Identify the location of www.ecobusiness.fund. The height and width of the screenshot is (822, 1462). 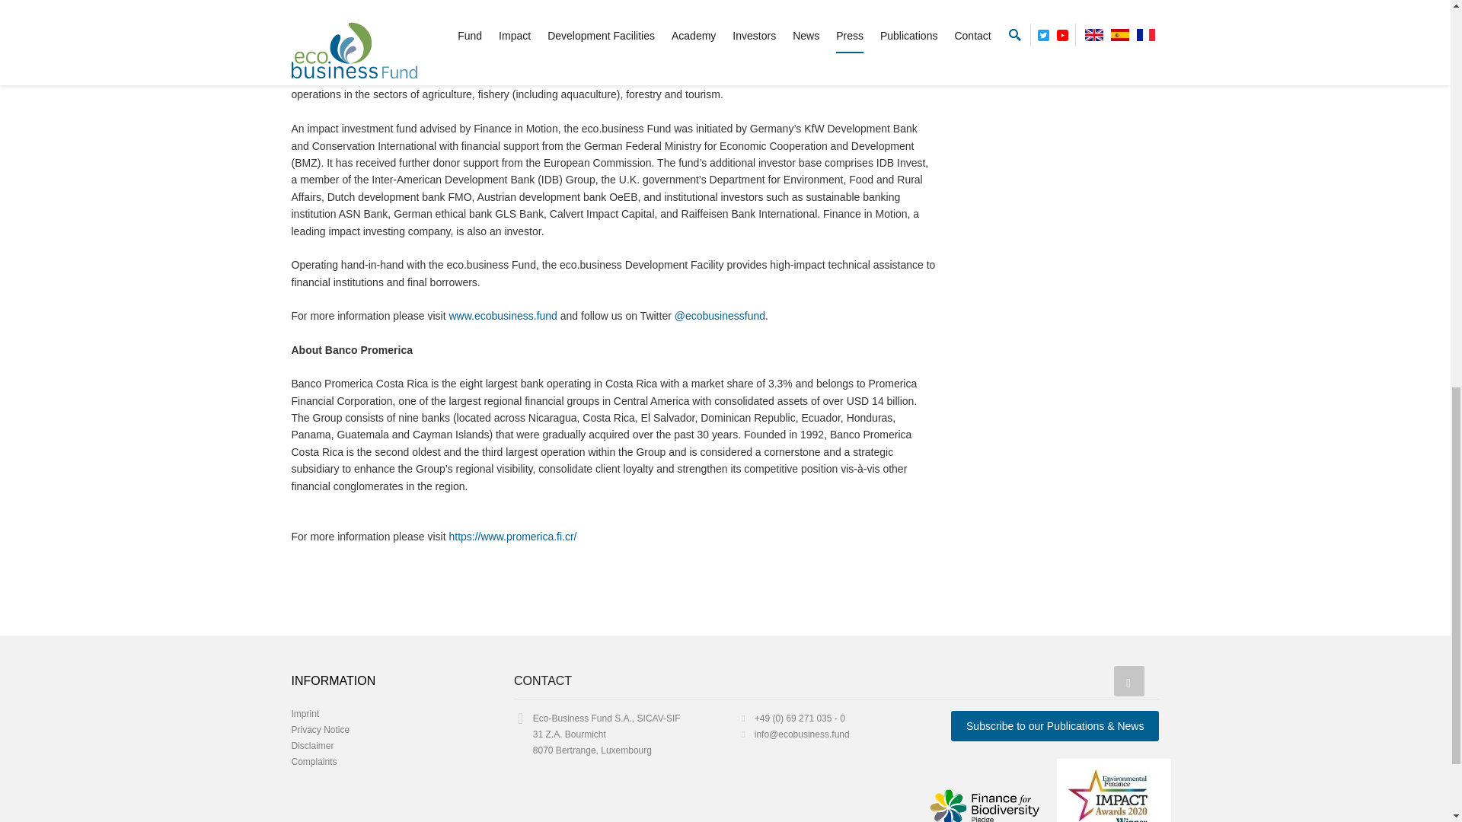
(503, 316).